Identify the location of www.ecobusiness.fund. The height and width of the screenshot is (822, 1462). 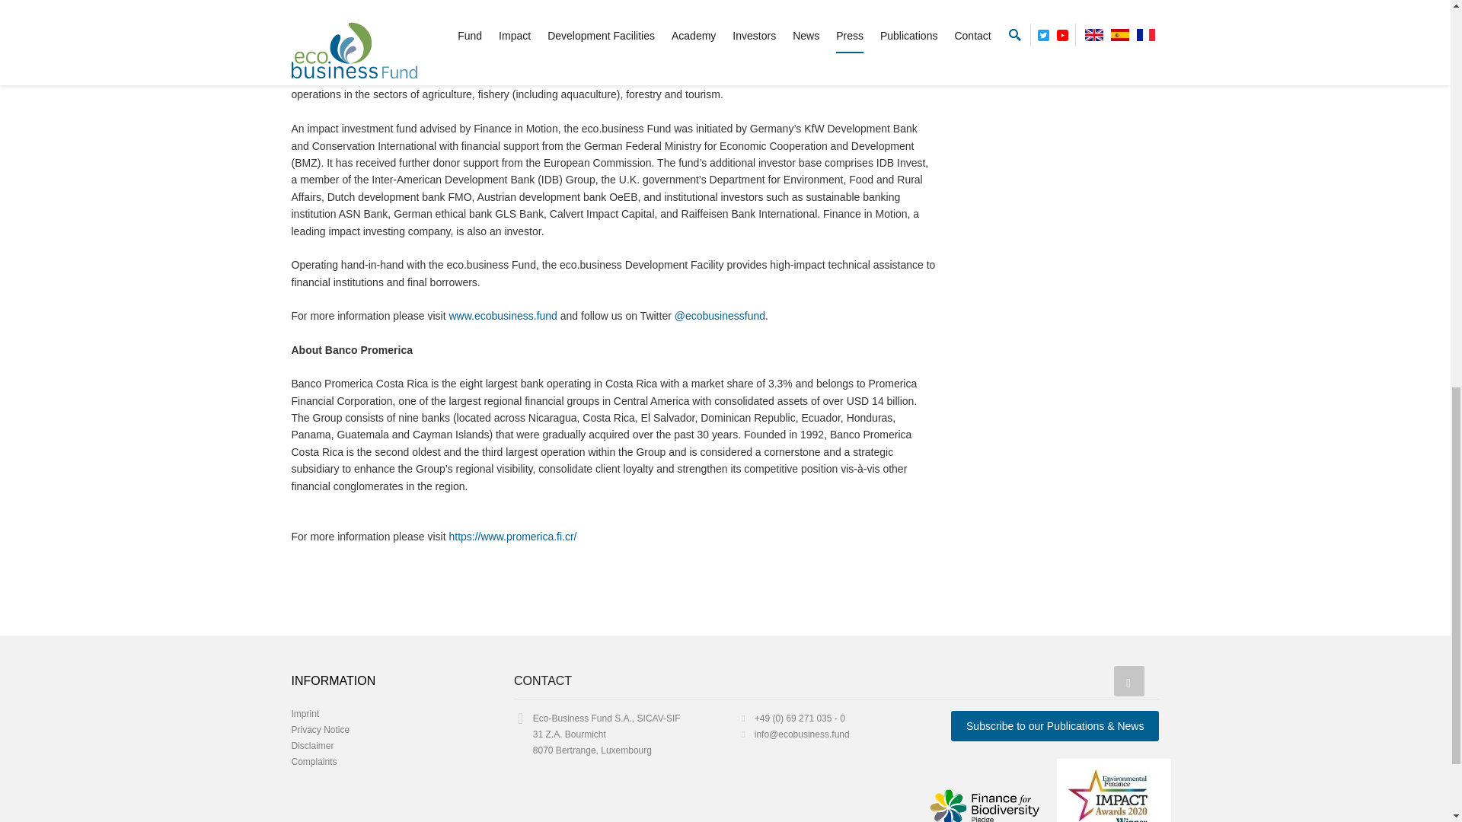
(503, 316).